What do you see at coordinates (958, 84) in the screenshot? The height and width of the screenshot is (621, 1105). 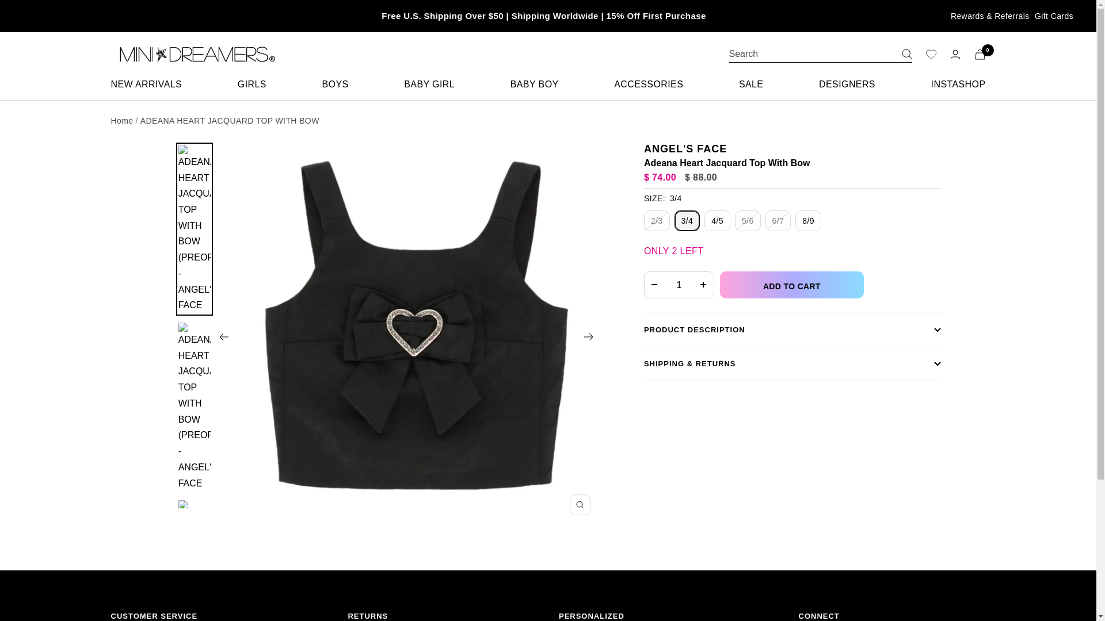 I see `INSTASHOP` at bounding box center [958, 84].